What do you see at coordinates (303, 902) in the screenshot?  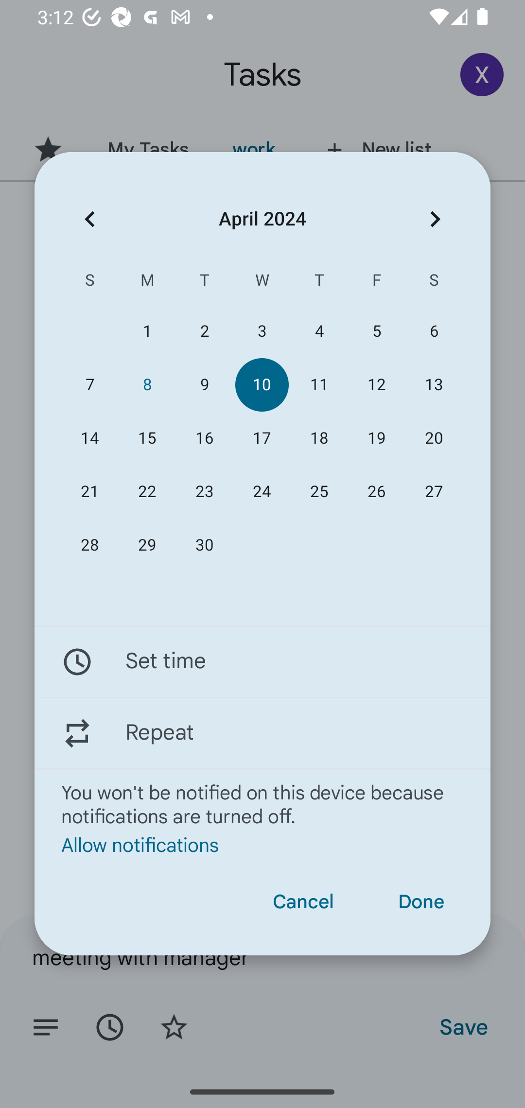 I see `Cancel` at bounding box center [303, 902].